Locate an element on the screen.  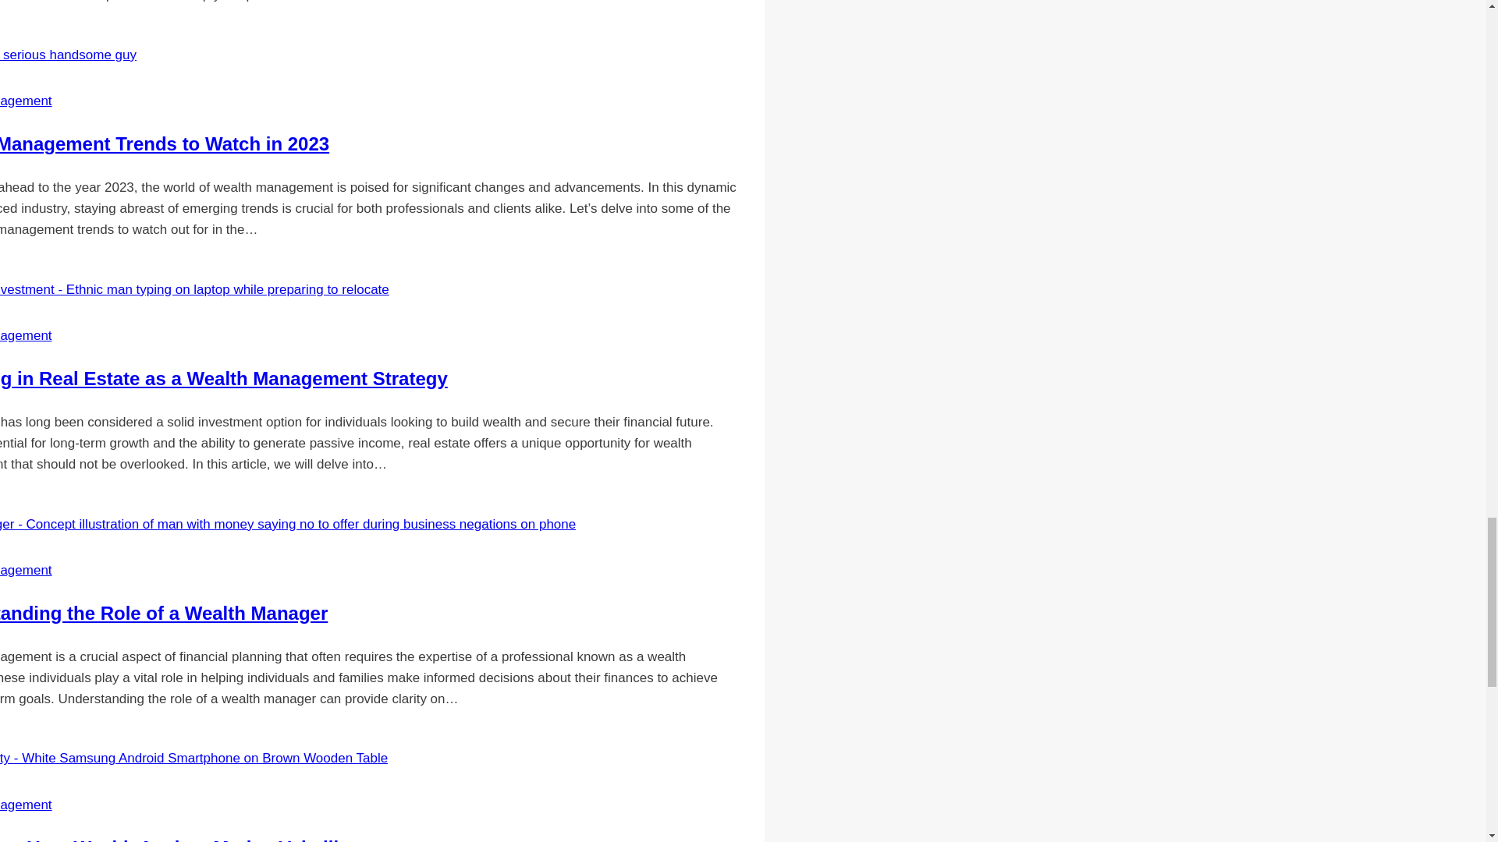
Understanding the Role of a Wealth Manager is located at coordinates (164, 613).